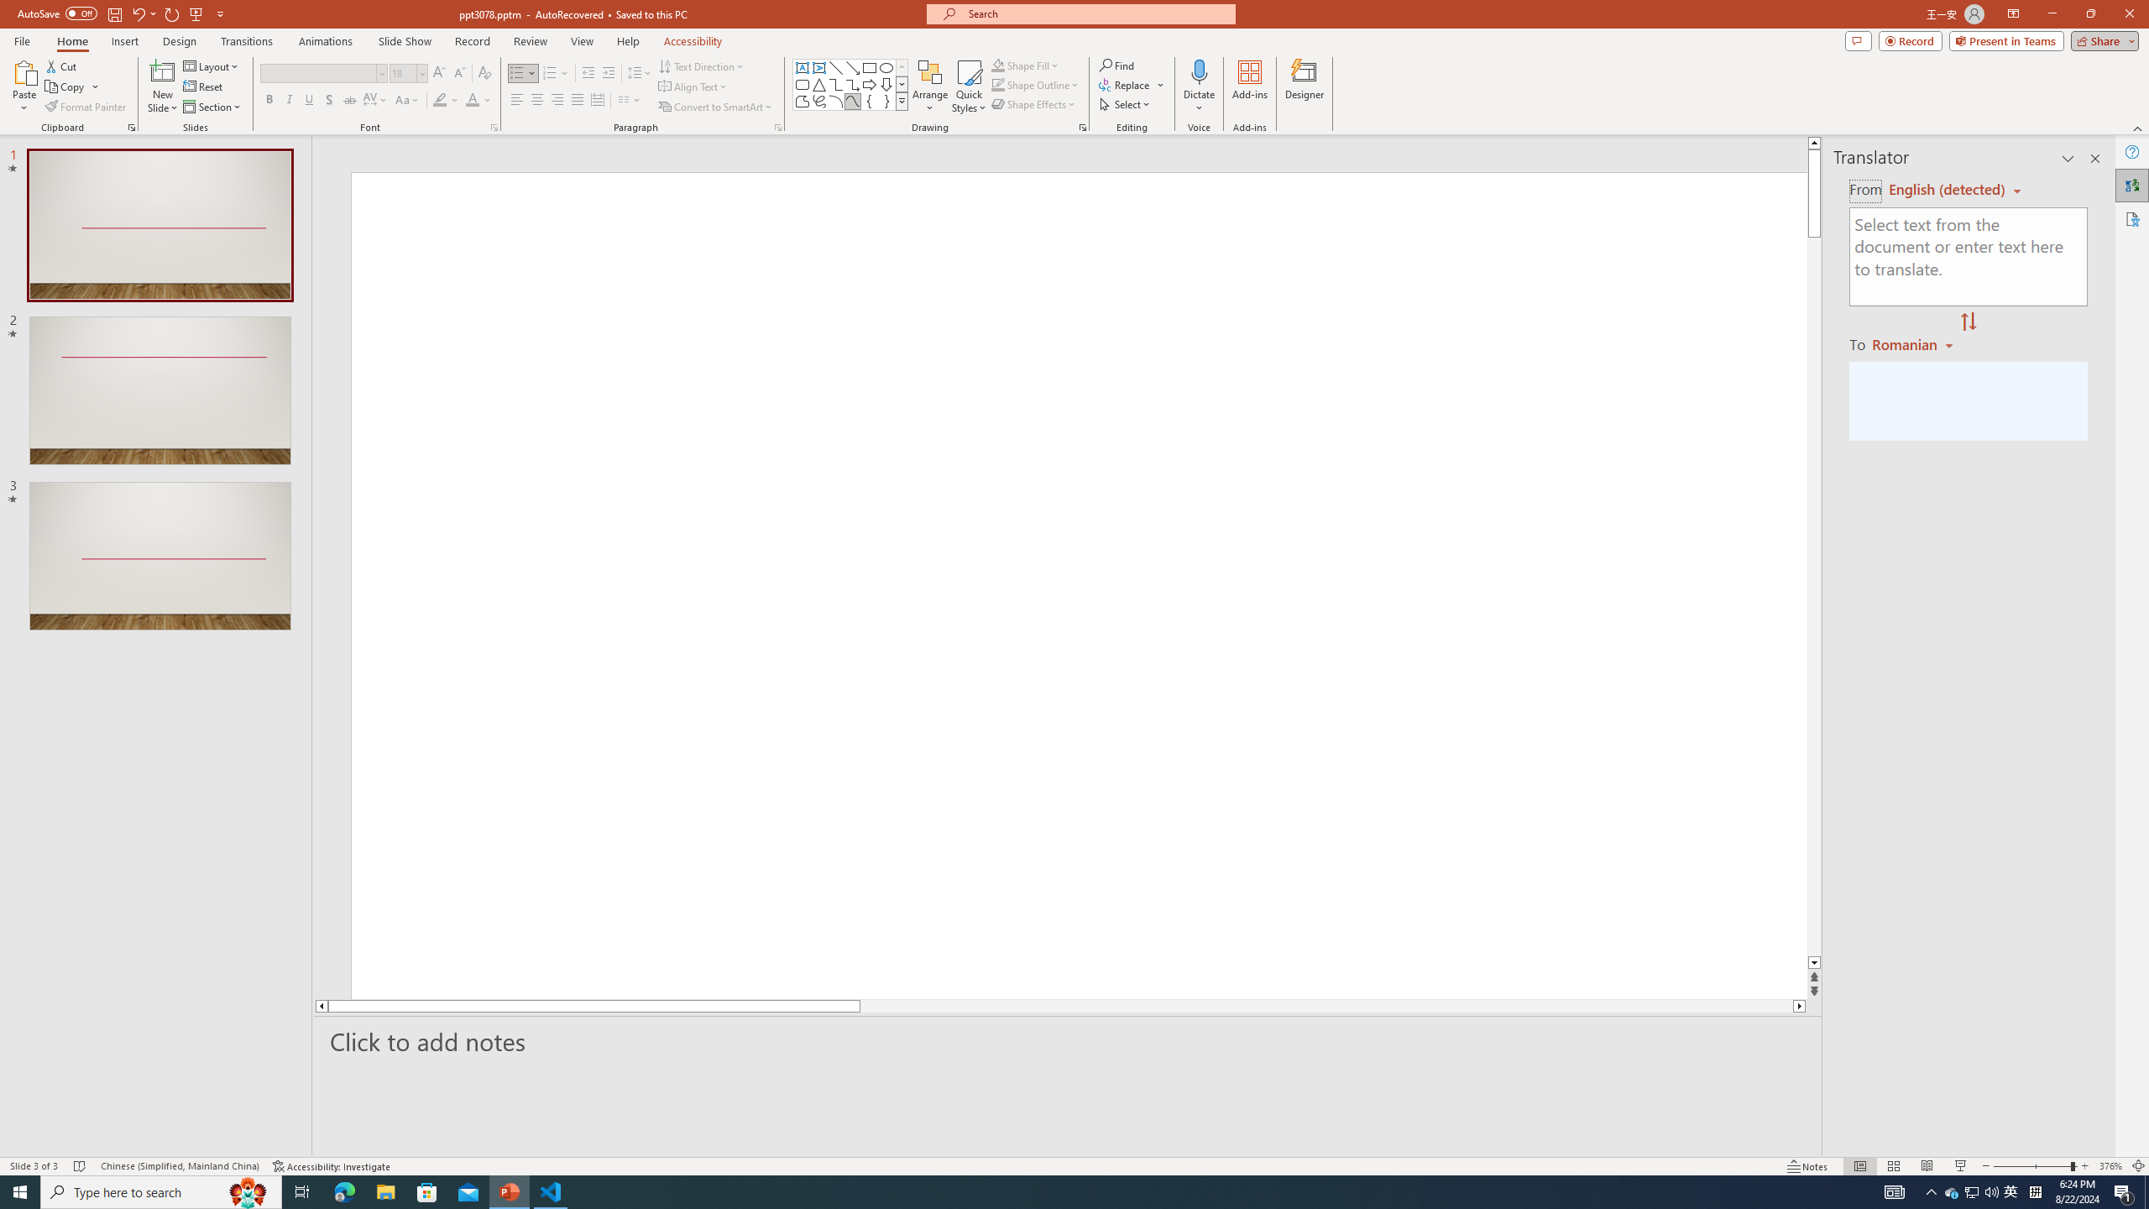 This screenshot has width=2149, height=1209. What do you see at coordinates (836, 101) in the screenshot?
I see `Arc` at bounding box center [836, 101].